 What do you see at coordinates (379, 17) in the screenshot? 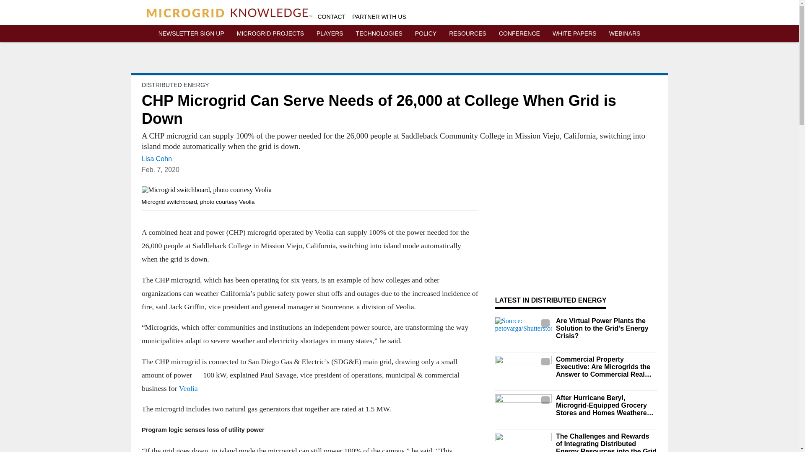
I see `PARTNER WITH US` at bounding box center [379, 17].